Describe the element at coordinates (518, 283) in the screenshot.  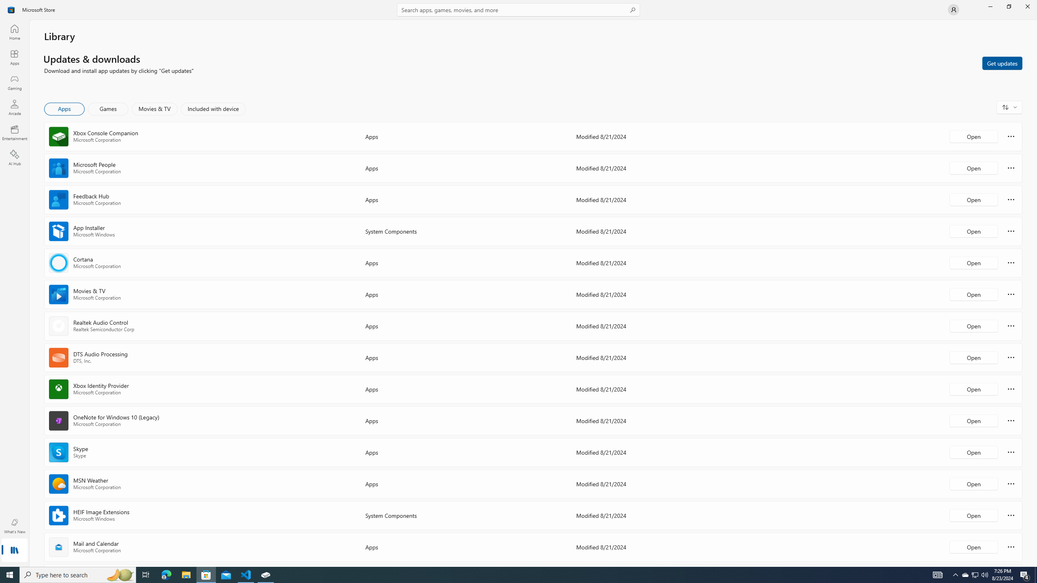
I see `AutomationID: NavigationControl` at that location.